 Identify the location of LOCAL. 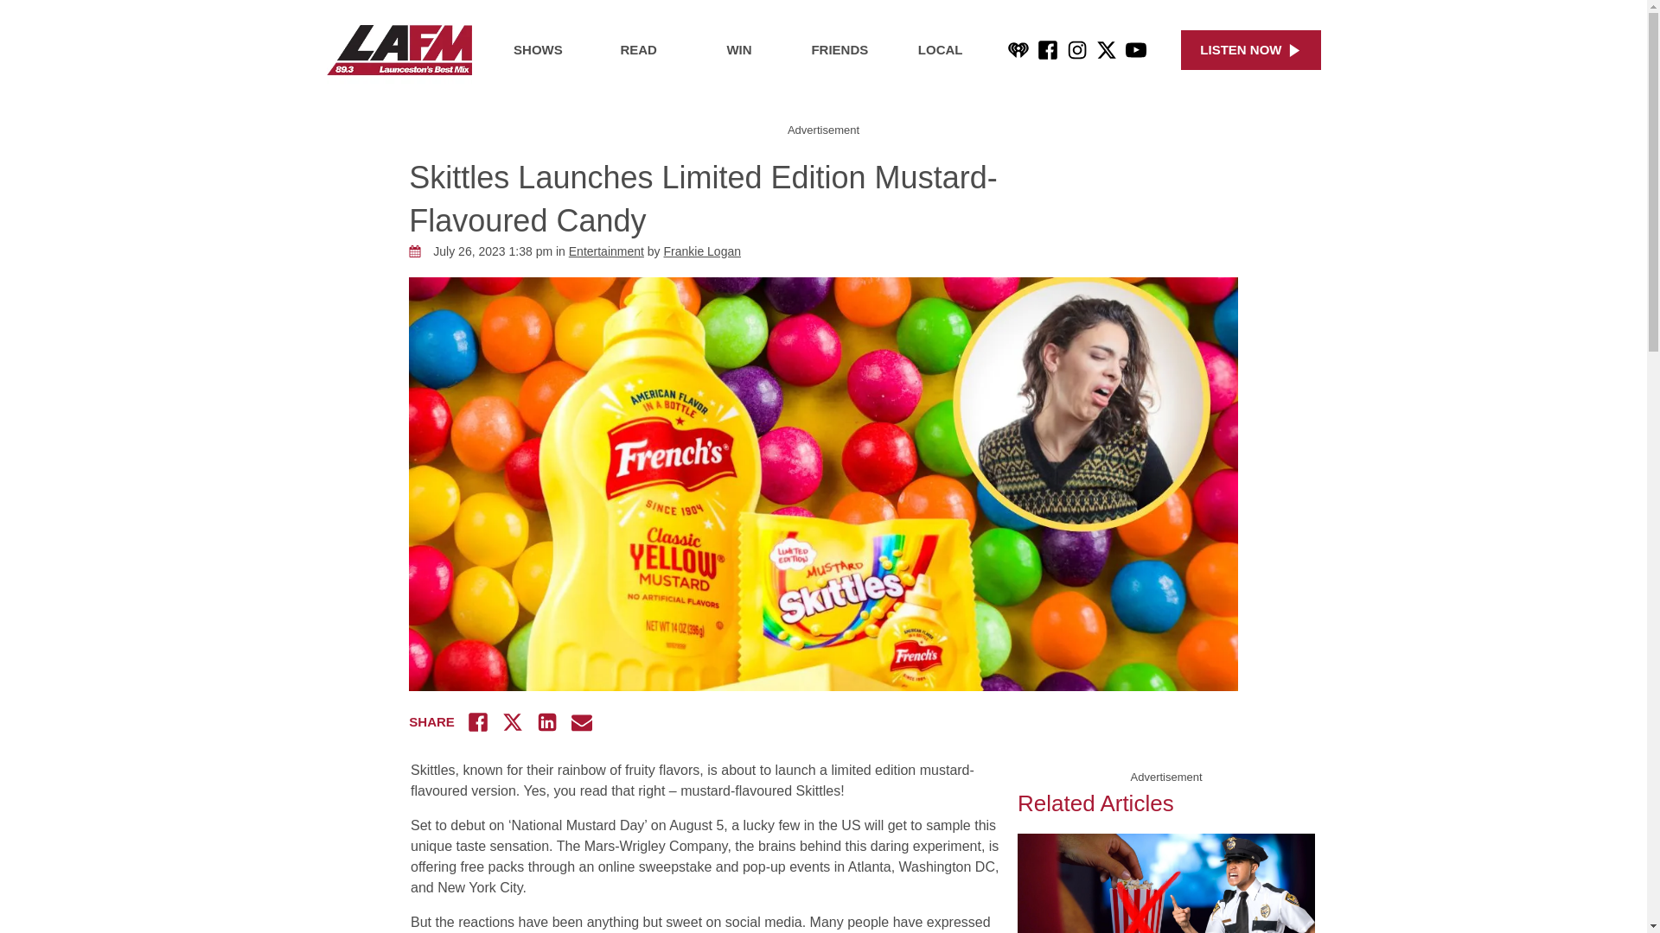
(941, 50).